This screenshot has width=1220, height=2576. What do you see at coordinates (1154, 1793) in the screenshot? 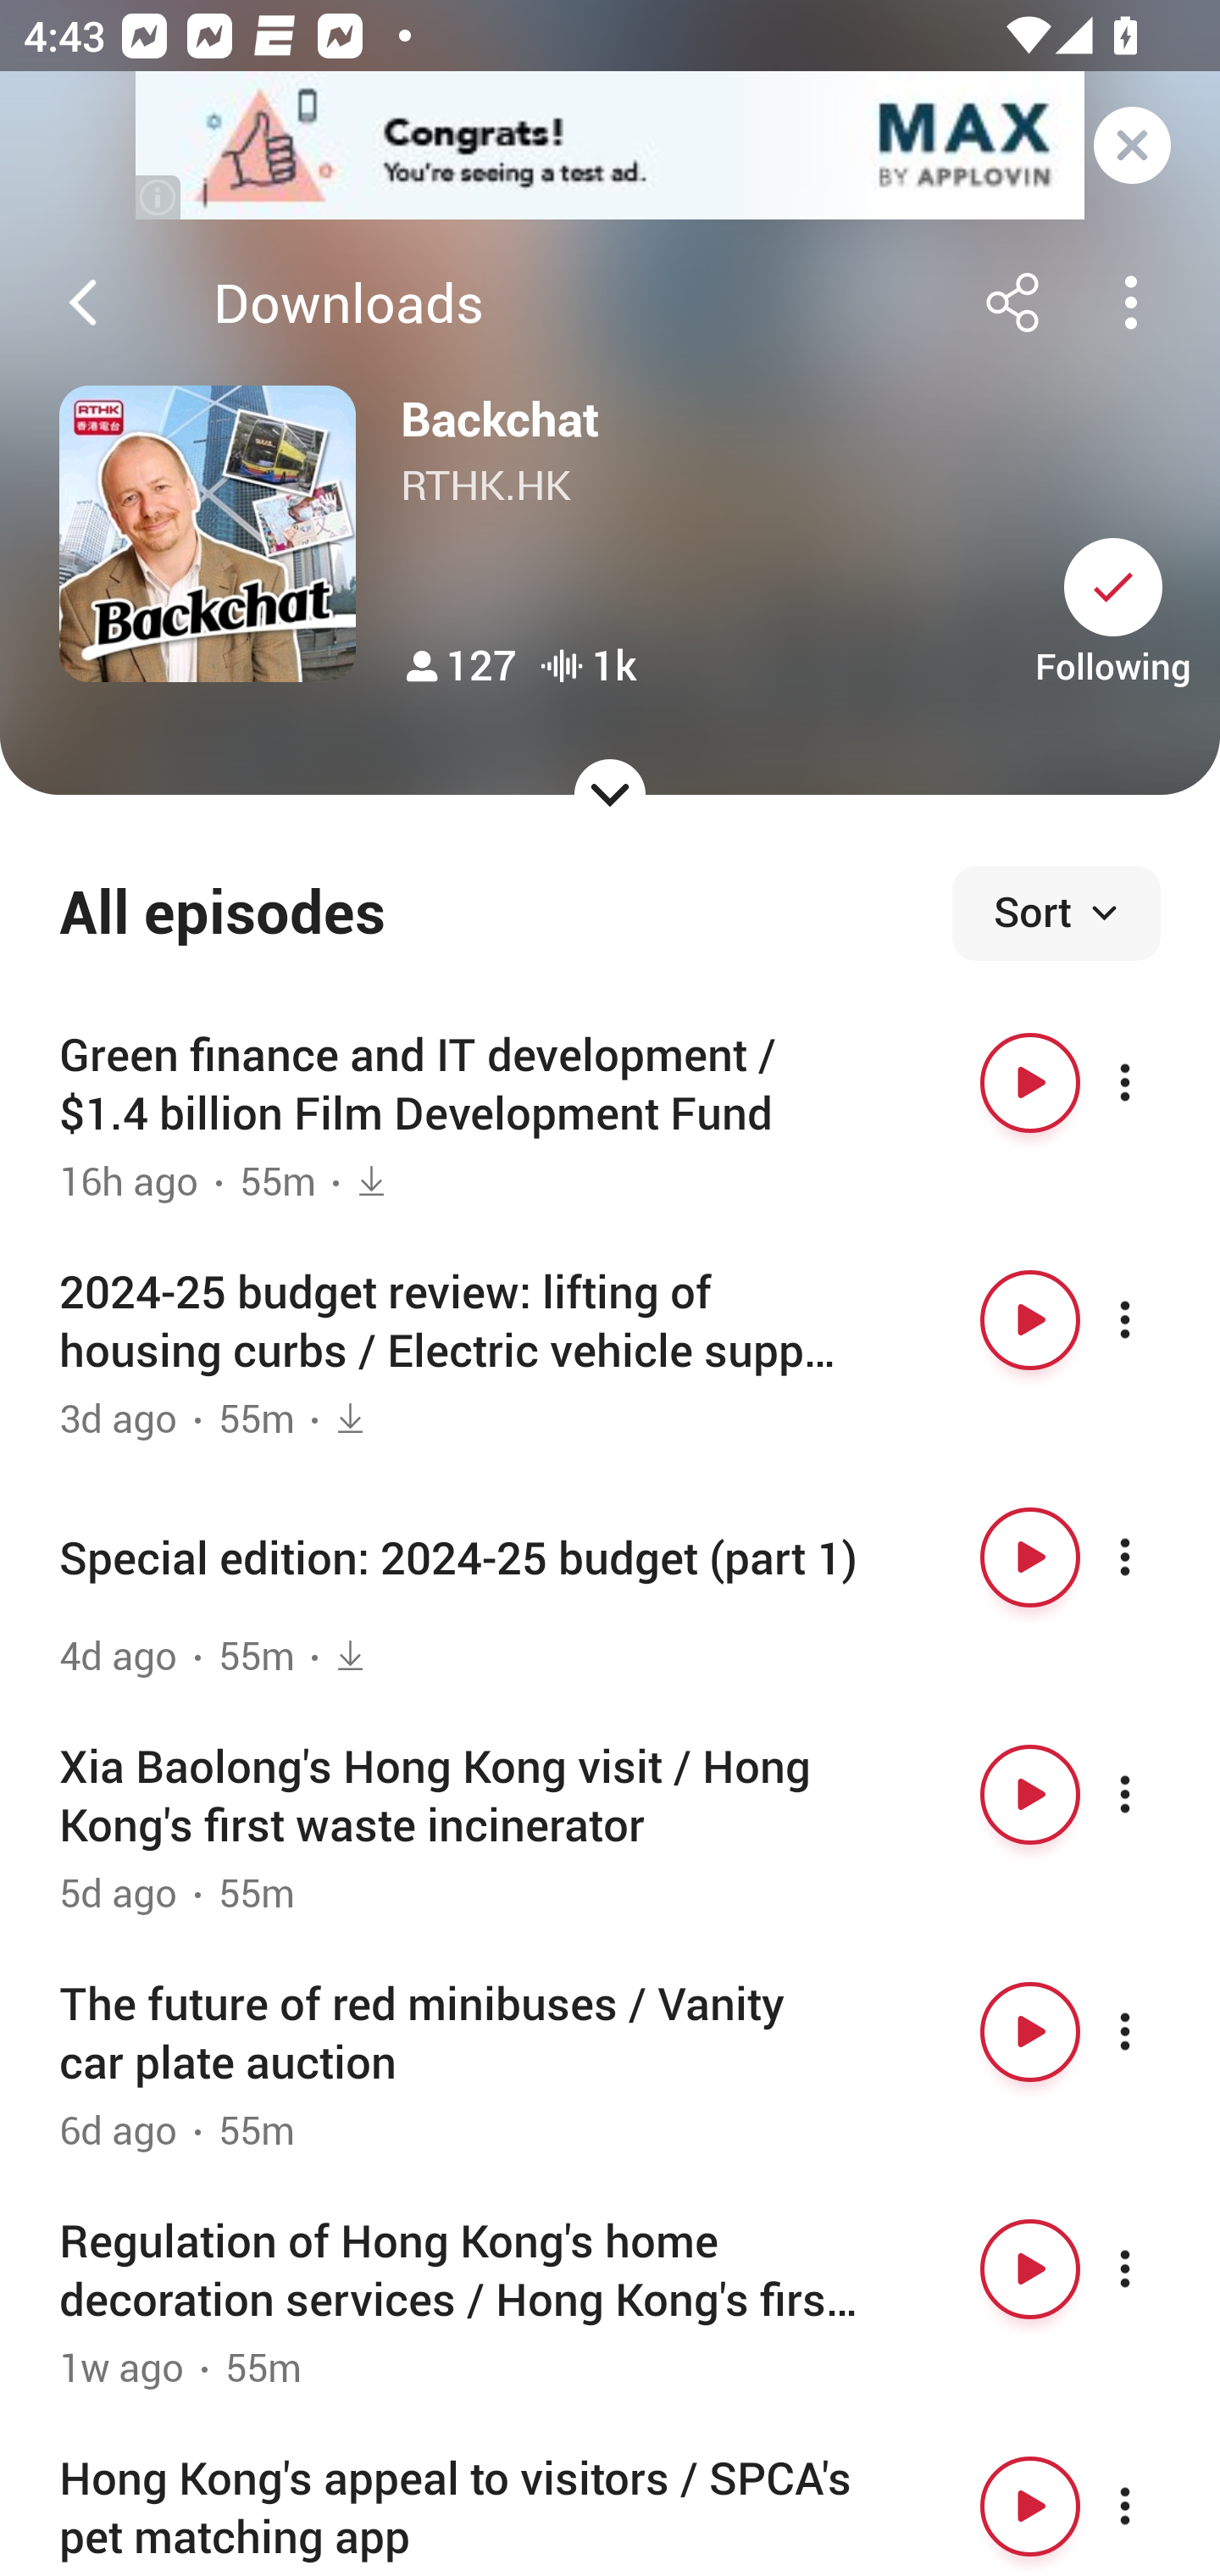
I see `More options` at bounding box center [1154, 1793].